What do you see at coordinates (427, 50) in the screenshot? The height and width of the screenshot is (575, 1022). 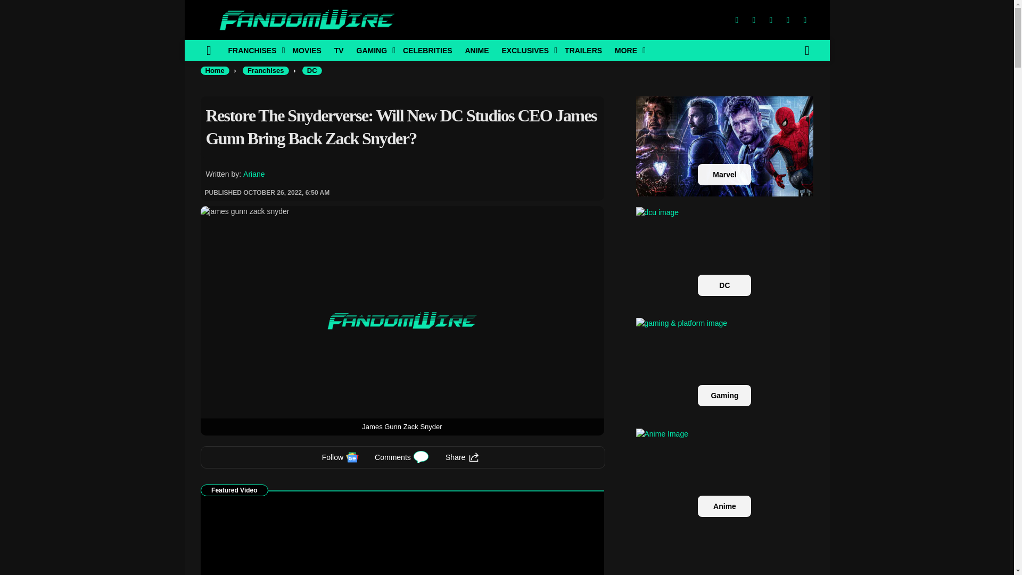 I see `CELEBRITIES` at bounding box center [427, 50].